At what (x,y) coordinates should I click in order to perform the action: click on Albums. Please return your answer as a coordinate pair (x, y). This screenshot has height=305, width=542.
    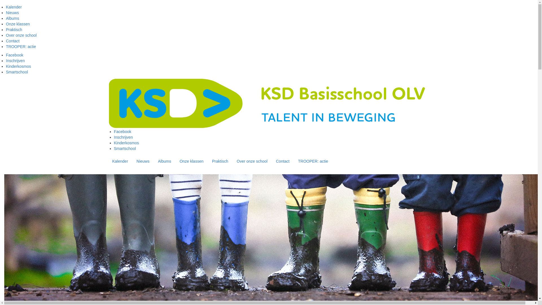
    Looking at the image, I should click on (12, 18).